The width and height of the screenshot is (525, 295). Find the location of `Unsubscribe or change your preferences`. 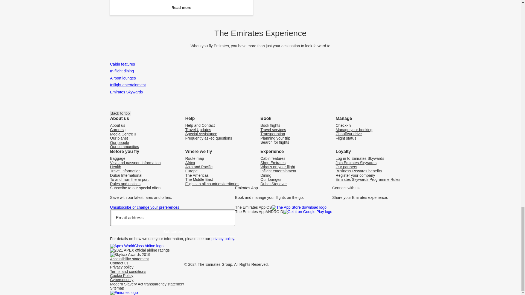

Unsubscribe or change your preferences is located at coordinates (144, 207).